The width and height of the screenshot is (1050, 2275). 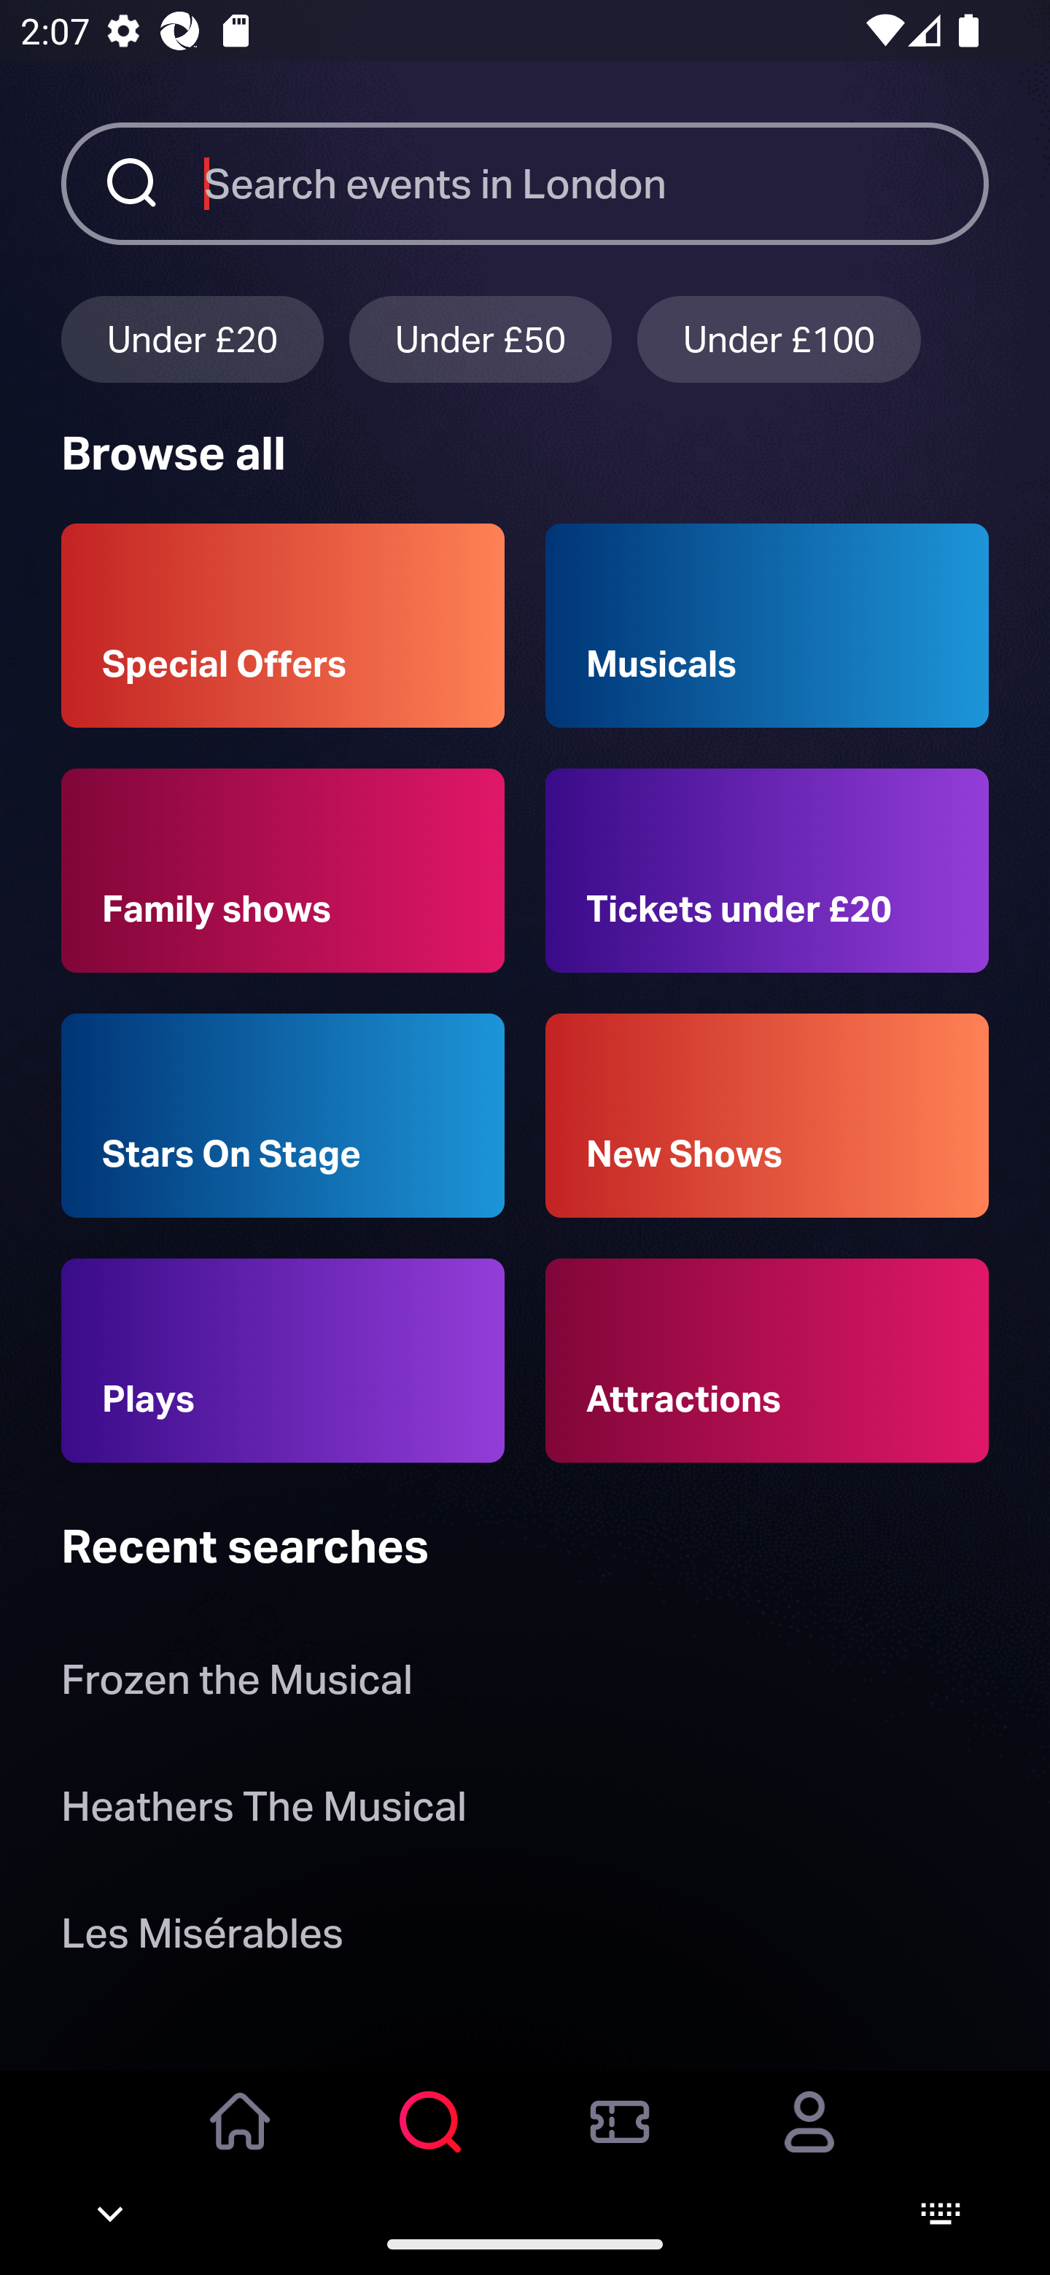 I want to click on Under £20, so click(x=192, y=338).